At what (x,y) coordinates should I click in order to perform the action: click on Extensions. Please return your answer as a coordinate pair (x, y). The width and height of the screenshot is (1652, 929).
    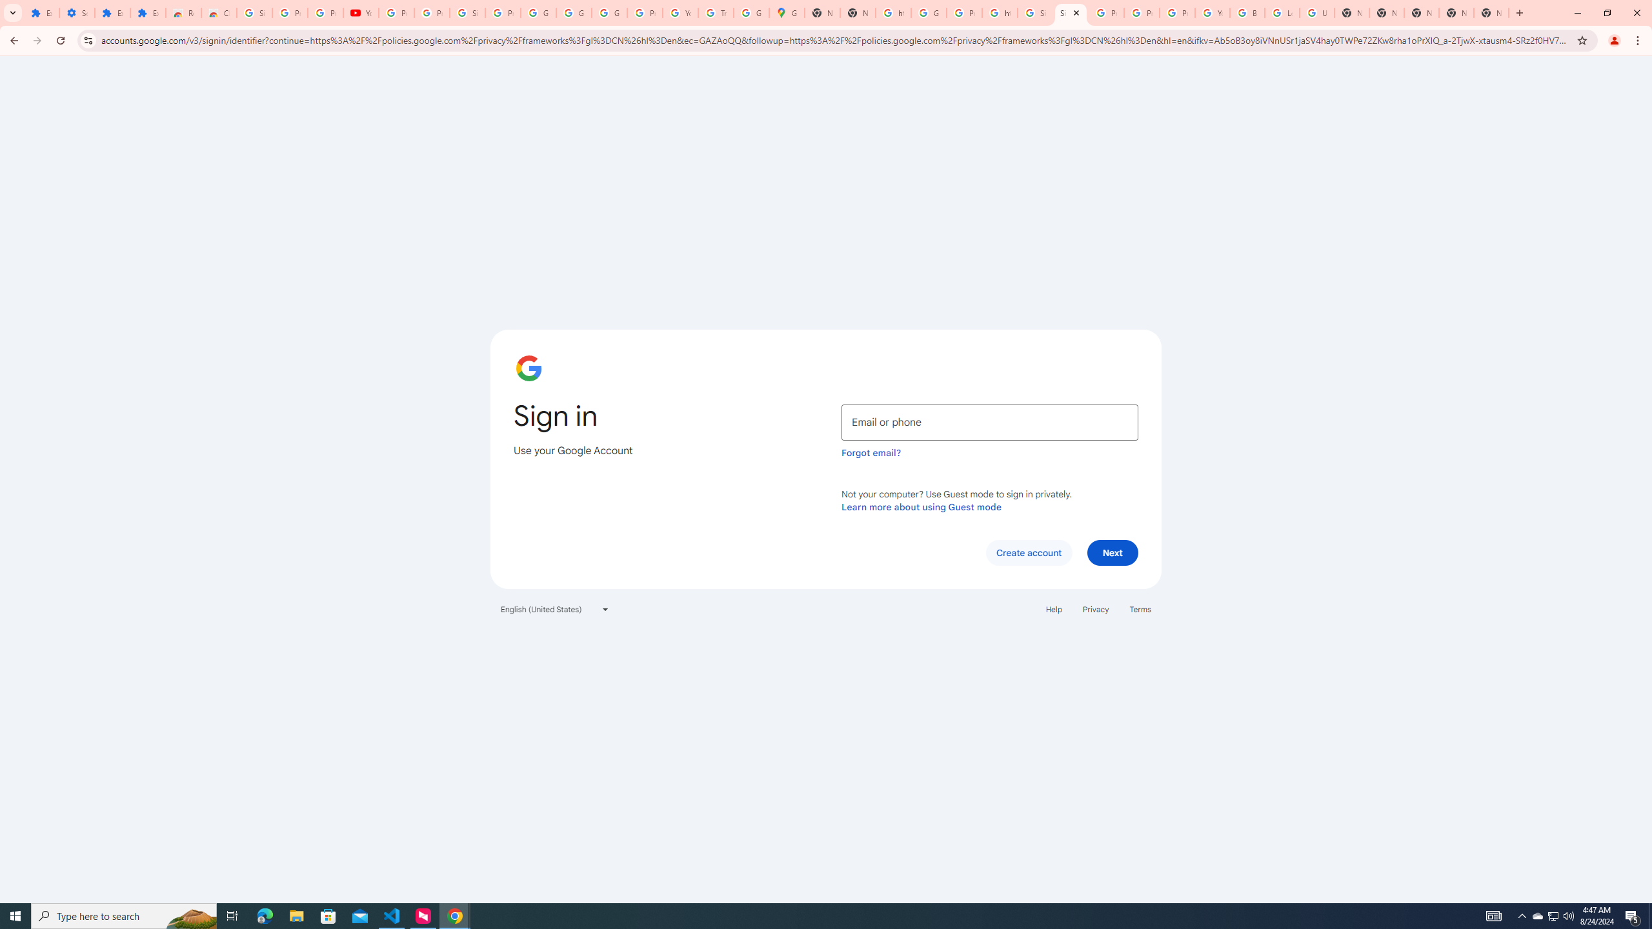
    Looking at the image, I should click on (41, 13).